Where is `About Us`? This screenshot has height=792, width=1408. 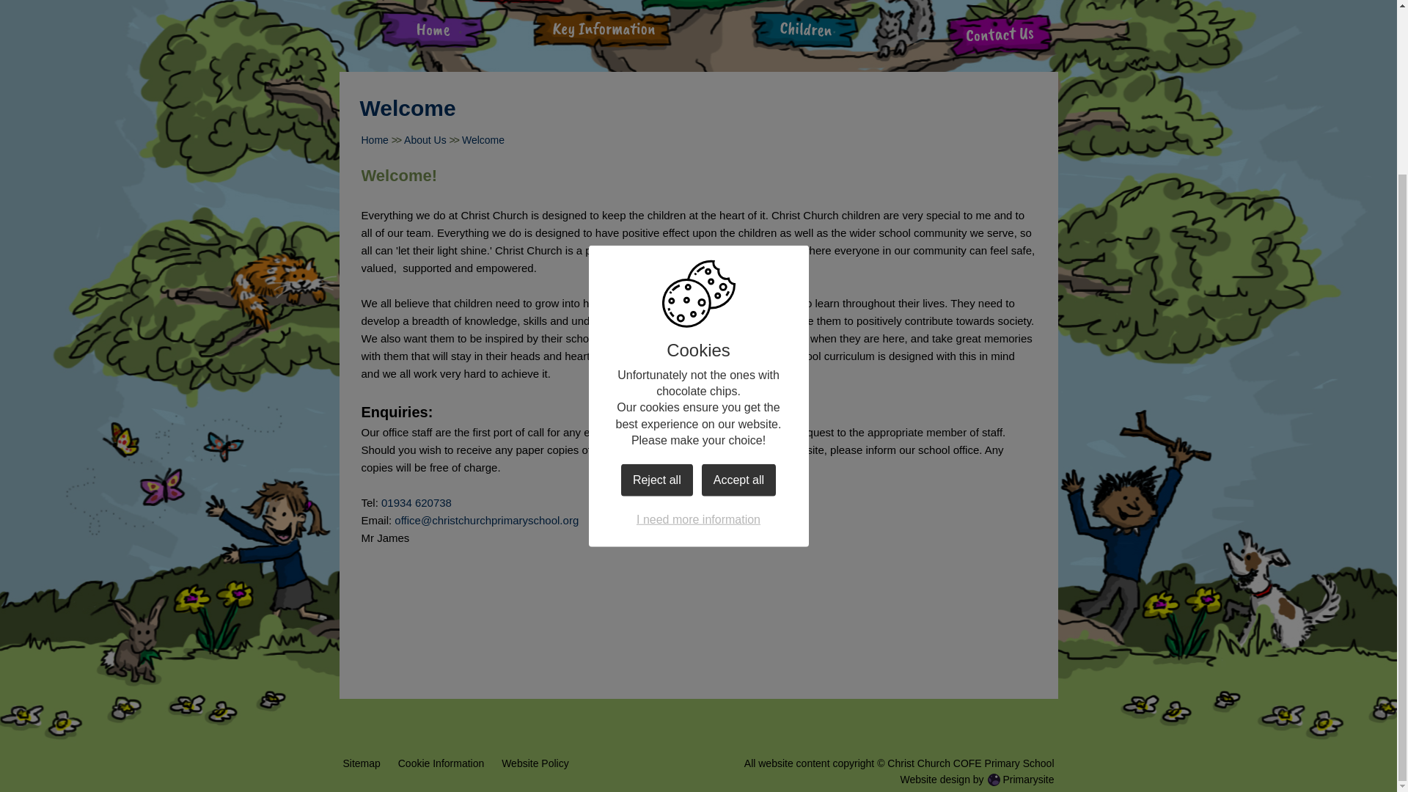 About Us is located at coordinates (425, 139).